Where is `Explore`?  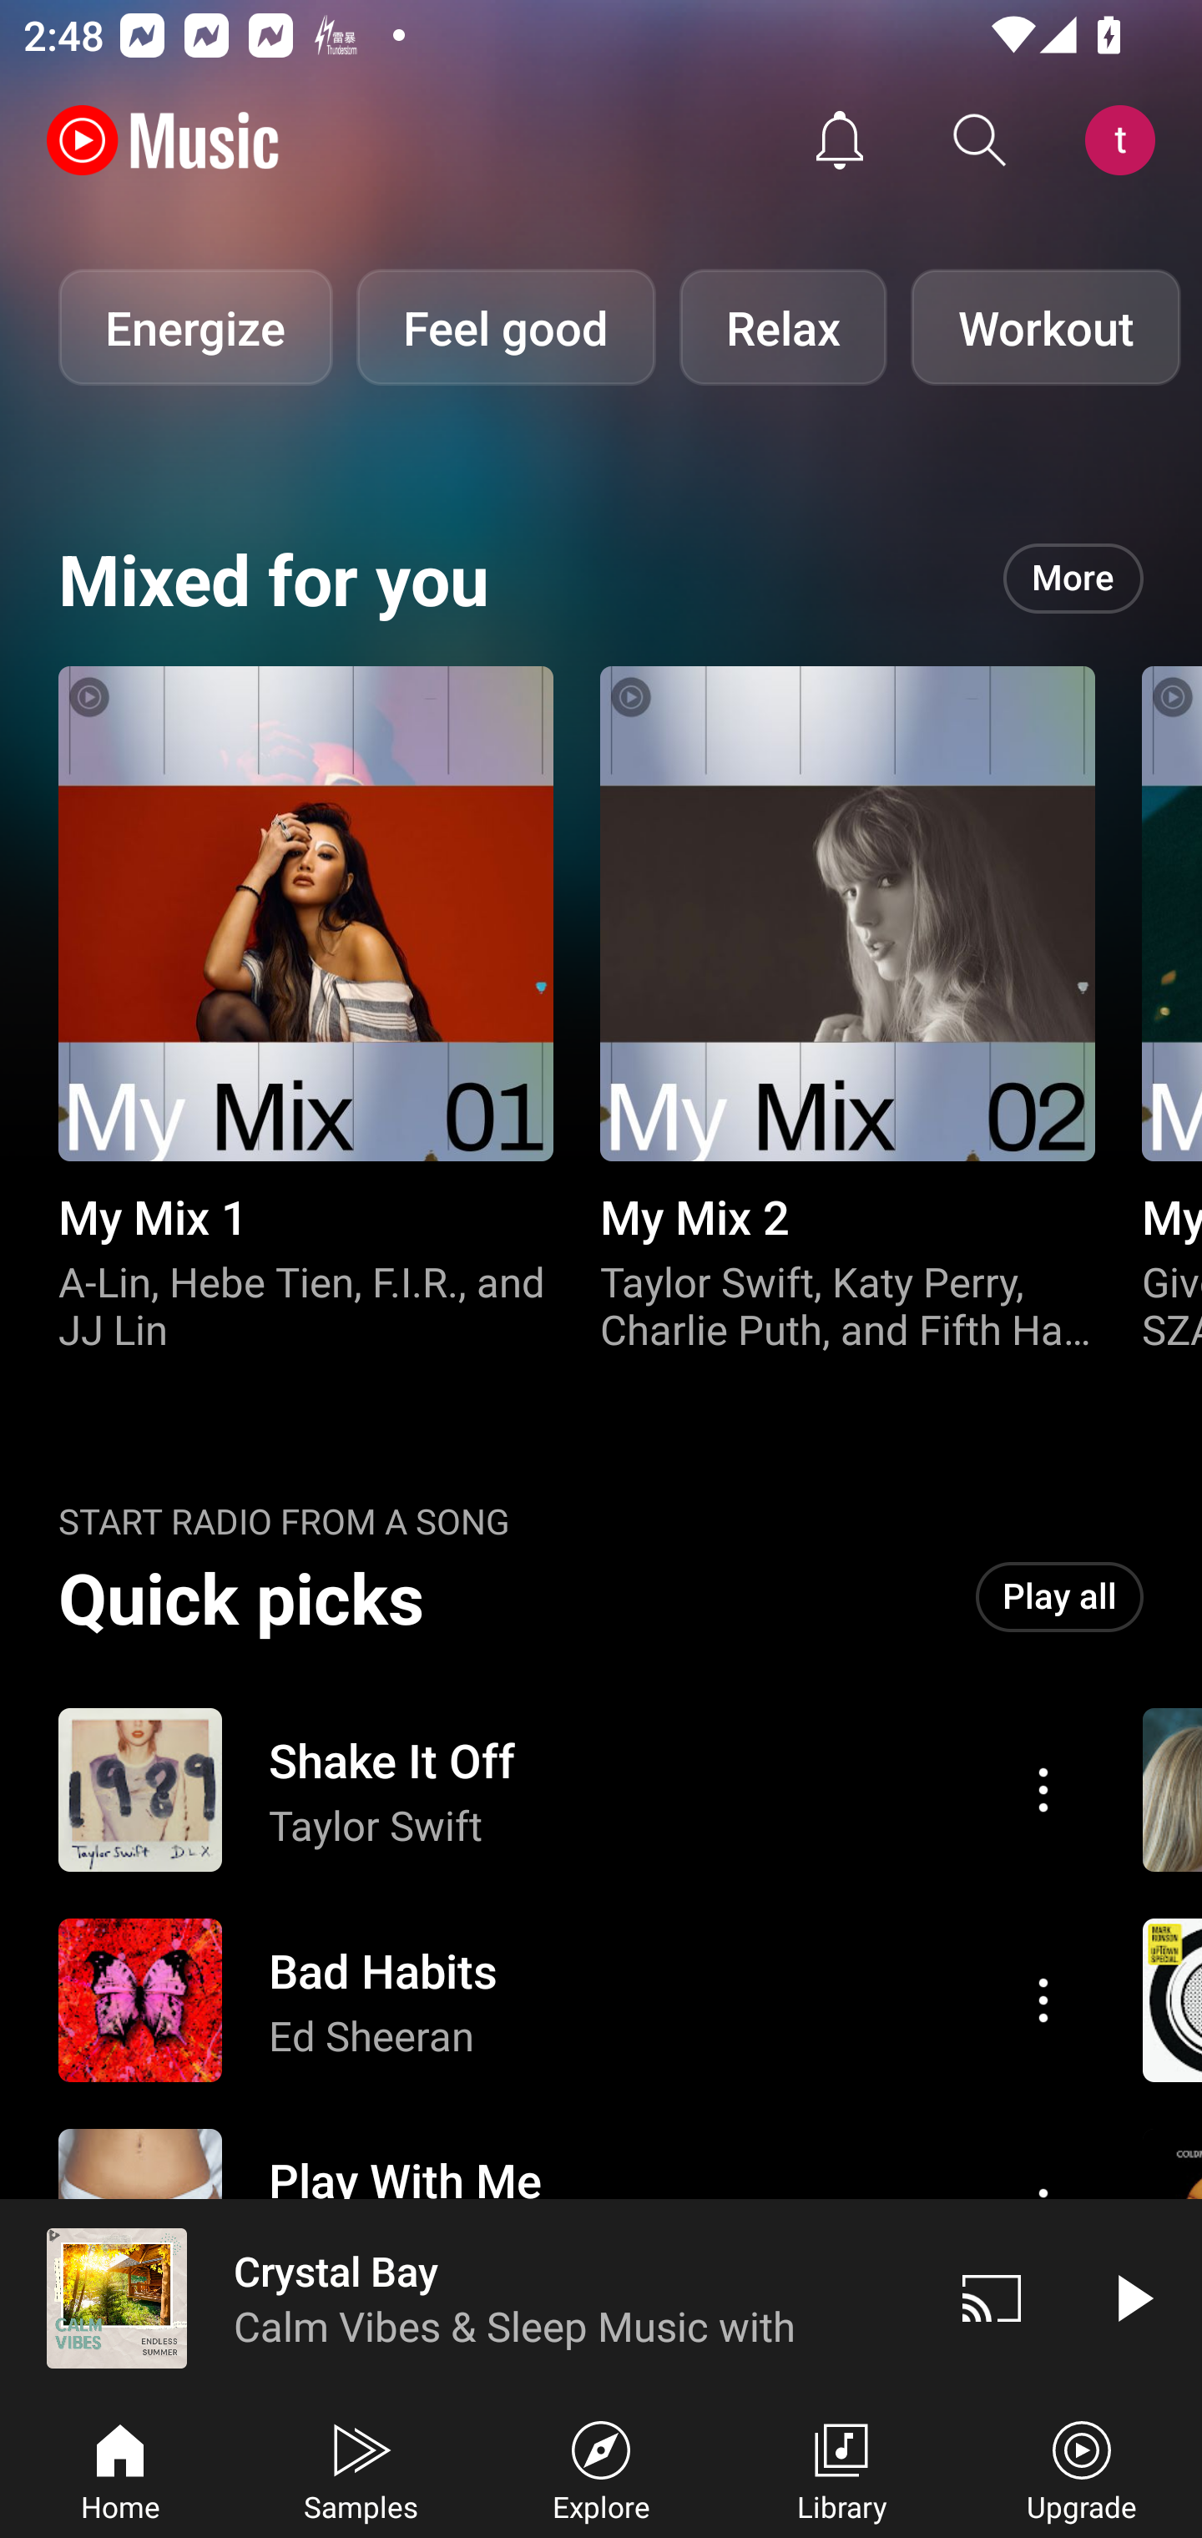 Explore is located at coordinates (601, 2468).